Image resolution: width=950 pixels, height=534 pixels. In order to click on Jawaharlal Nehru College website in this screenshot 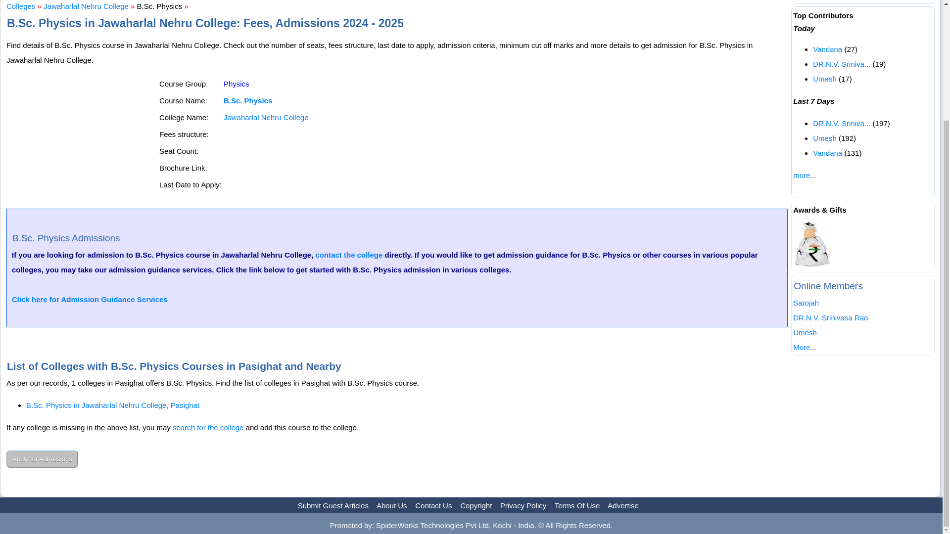, I will do `click(266, 117)`.